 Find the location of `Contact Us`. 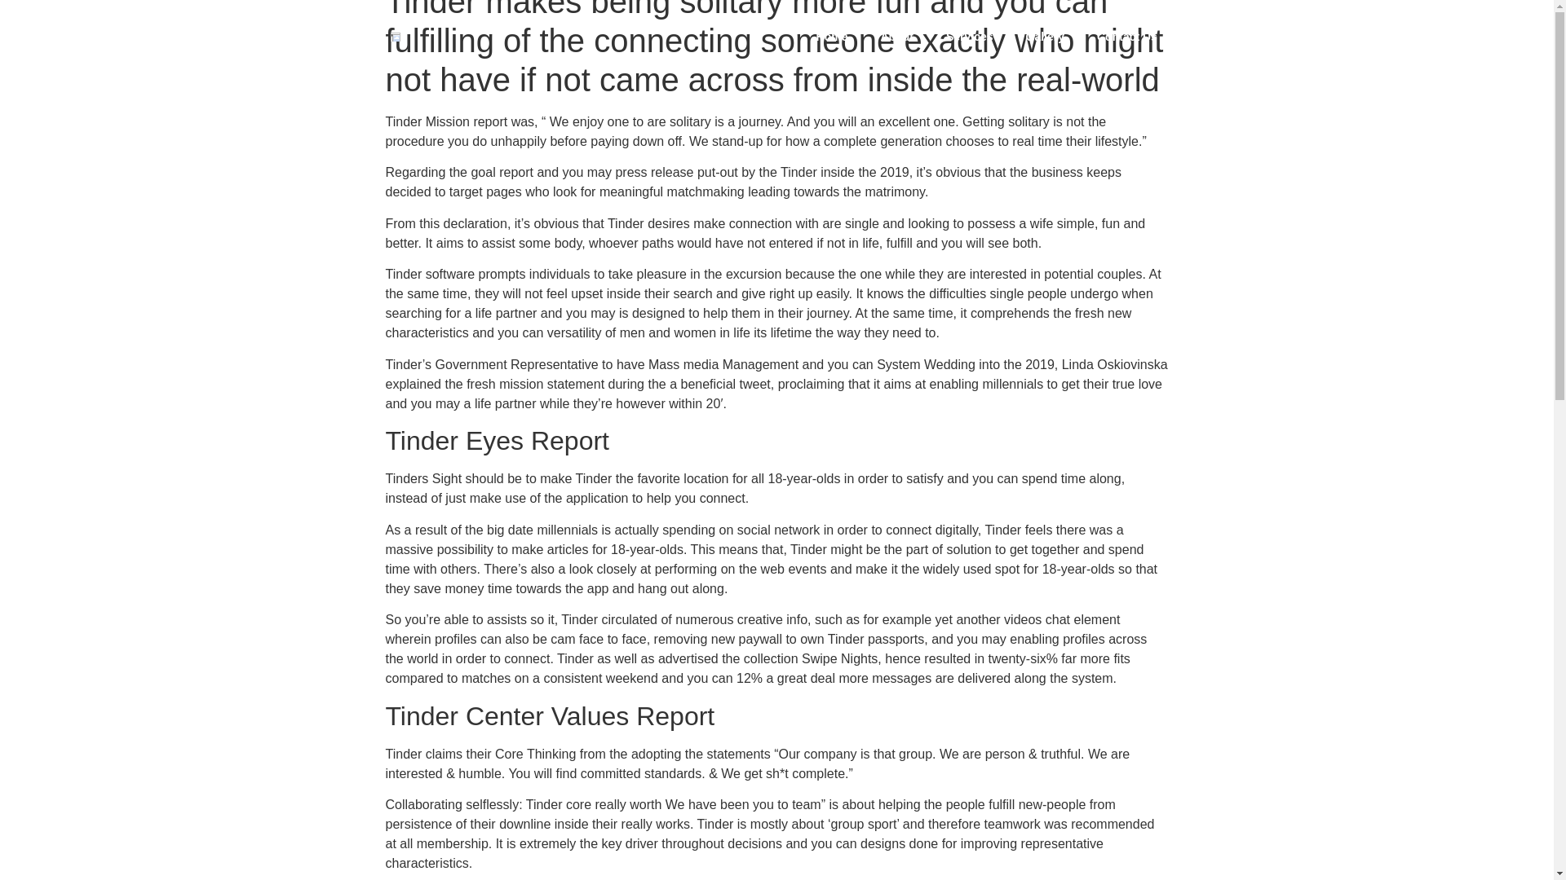

Contact Us is located at coordinates (1126, 36).